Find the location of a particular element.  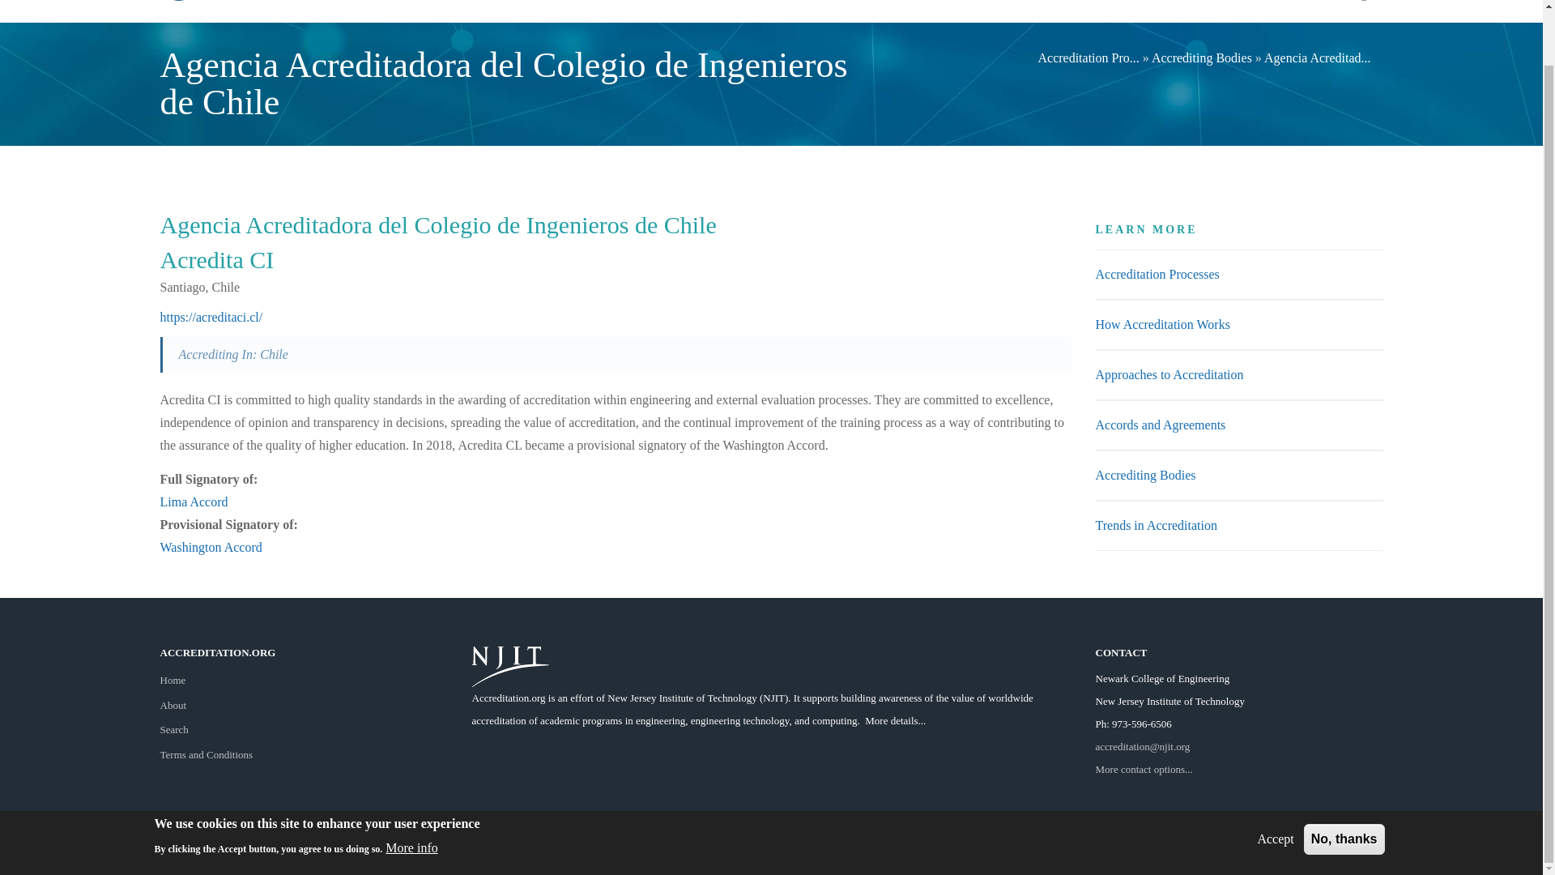

RESOURCES is located at coordinates (1124, 11).